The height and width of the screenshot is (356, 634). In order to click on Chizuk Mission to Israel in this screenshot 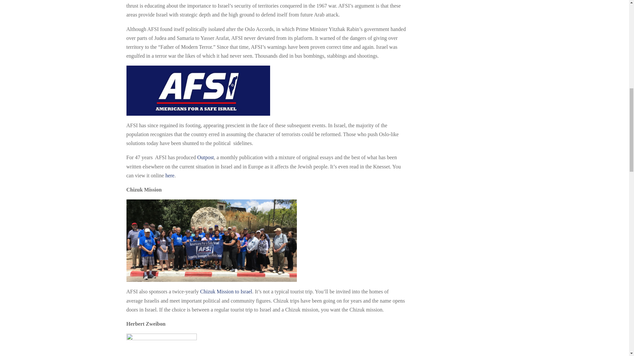, I will do `click(226, 291)`.